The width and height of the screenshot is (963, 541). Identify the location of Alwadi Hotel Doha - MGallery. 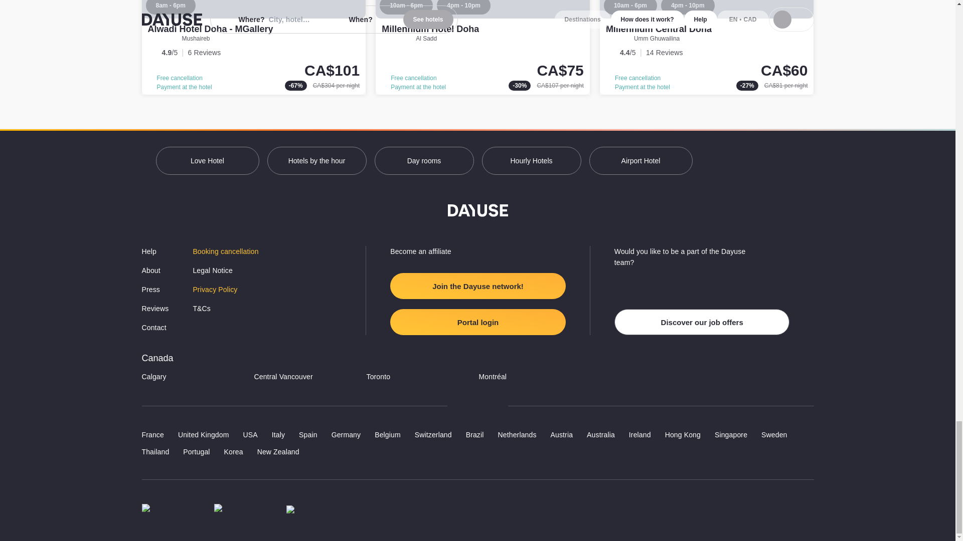
(254, 47).